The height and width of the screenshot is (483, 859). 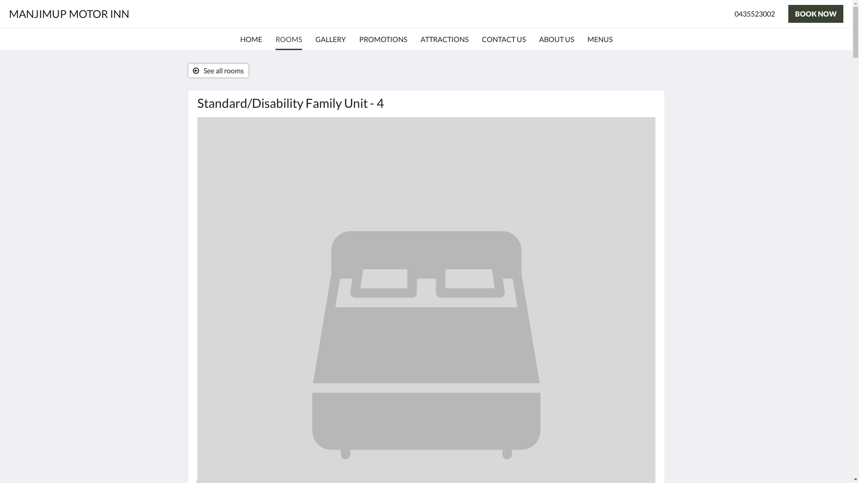 I want to click on See all rooms, so click(x=218, y=71).